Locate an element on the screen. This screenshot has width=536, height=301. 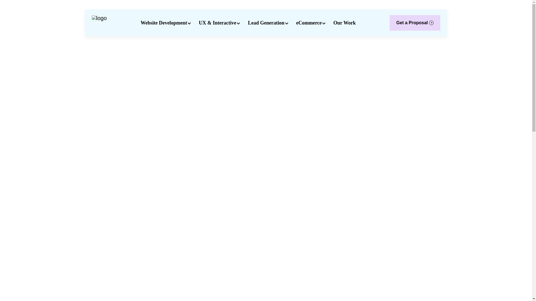
Lead Generation is located at coordinates (266, 23).